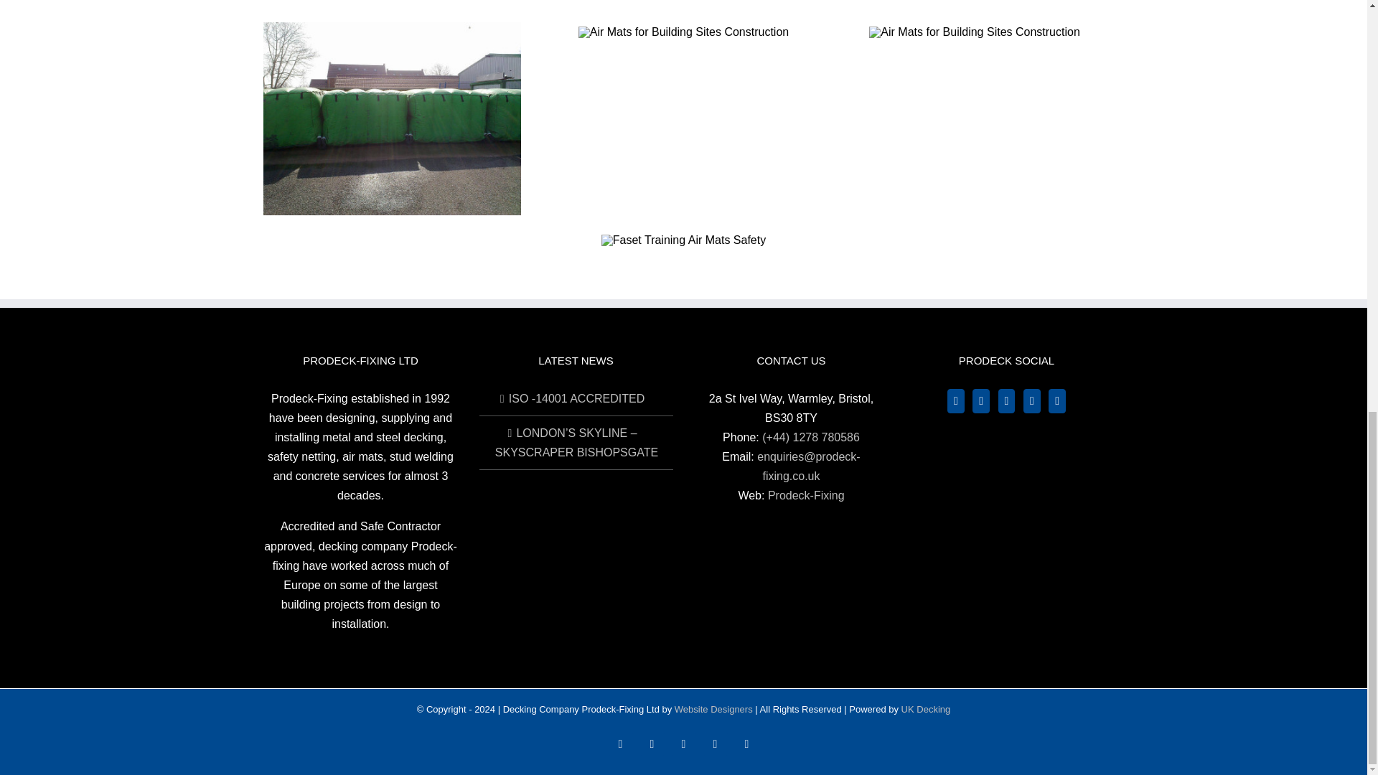 This screenshot has height=775, width=1378. What do you see at coordinates (974, 32) in the screenshot?
I see `Air Mats for Building Sites Construction FASET` at bounding box center [974, 32].